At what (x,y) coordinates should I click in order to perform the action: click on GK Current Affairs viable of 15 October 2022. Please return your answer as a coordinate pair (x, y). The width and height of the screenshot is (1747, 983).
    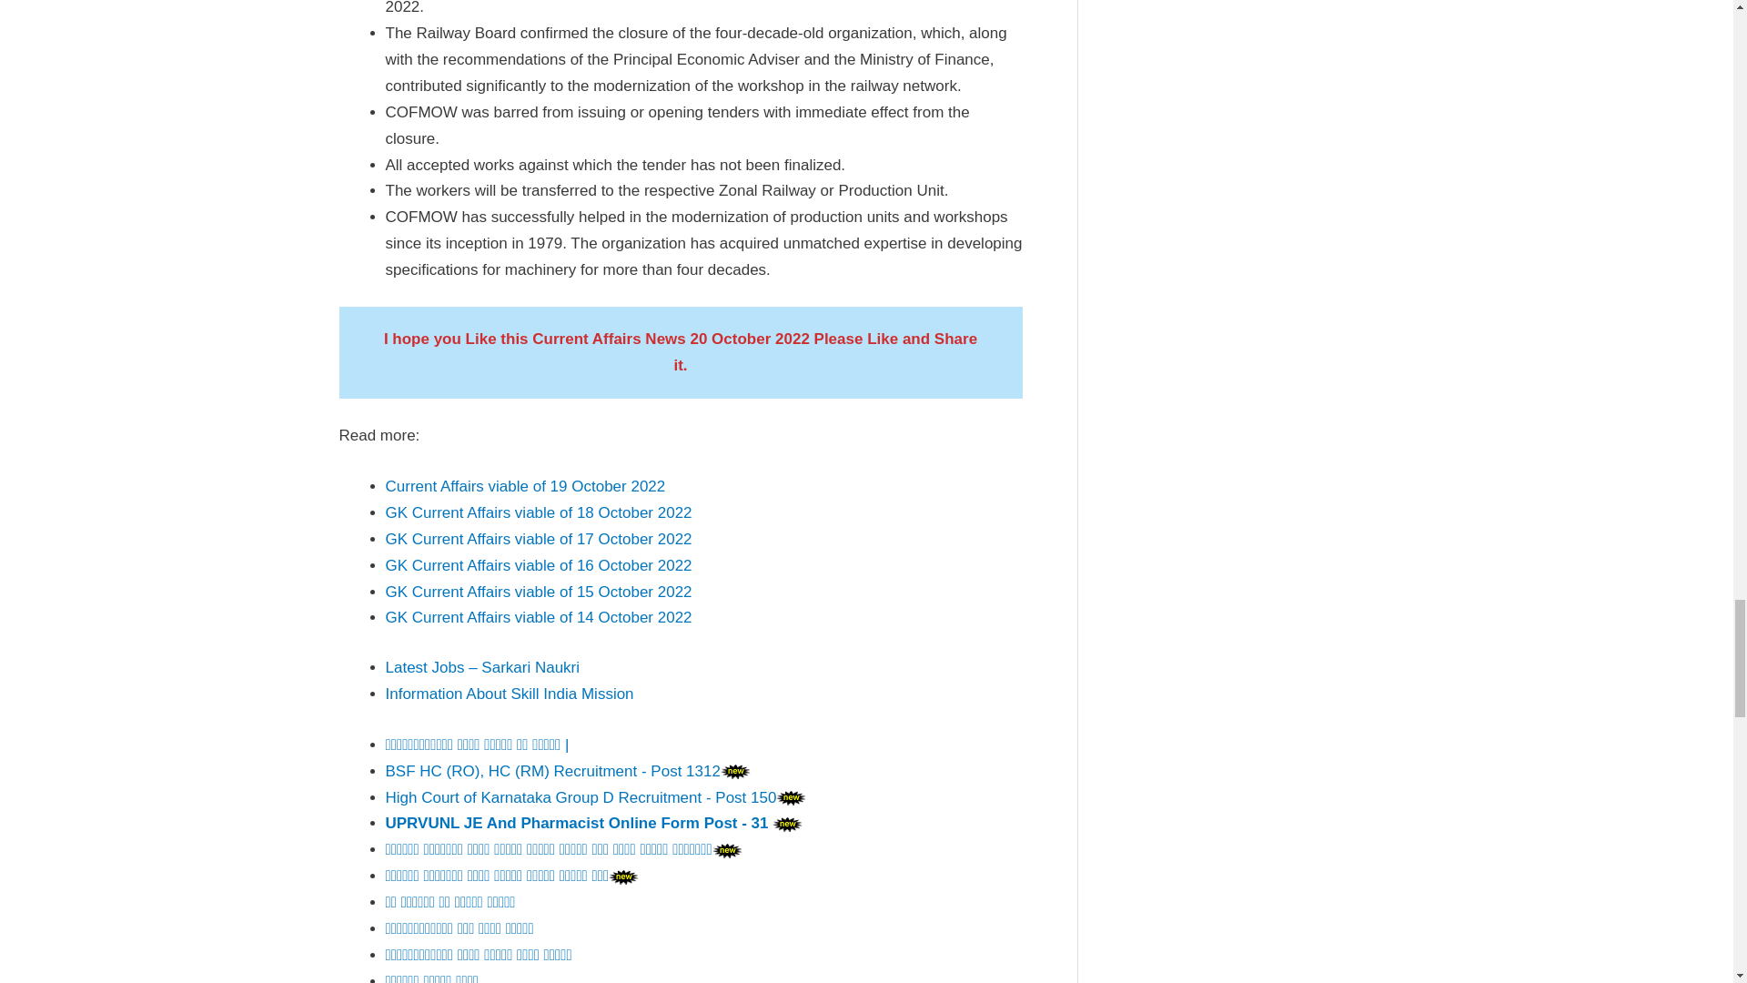
    Looking at the image, I should click on (539, 592).